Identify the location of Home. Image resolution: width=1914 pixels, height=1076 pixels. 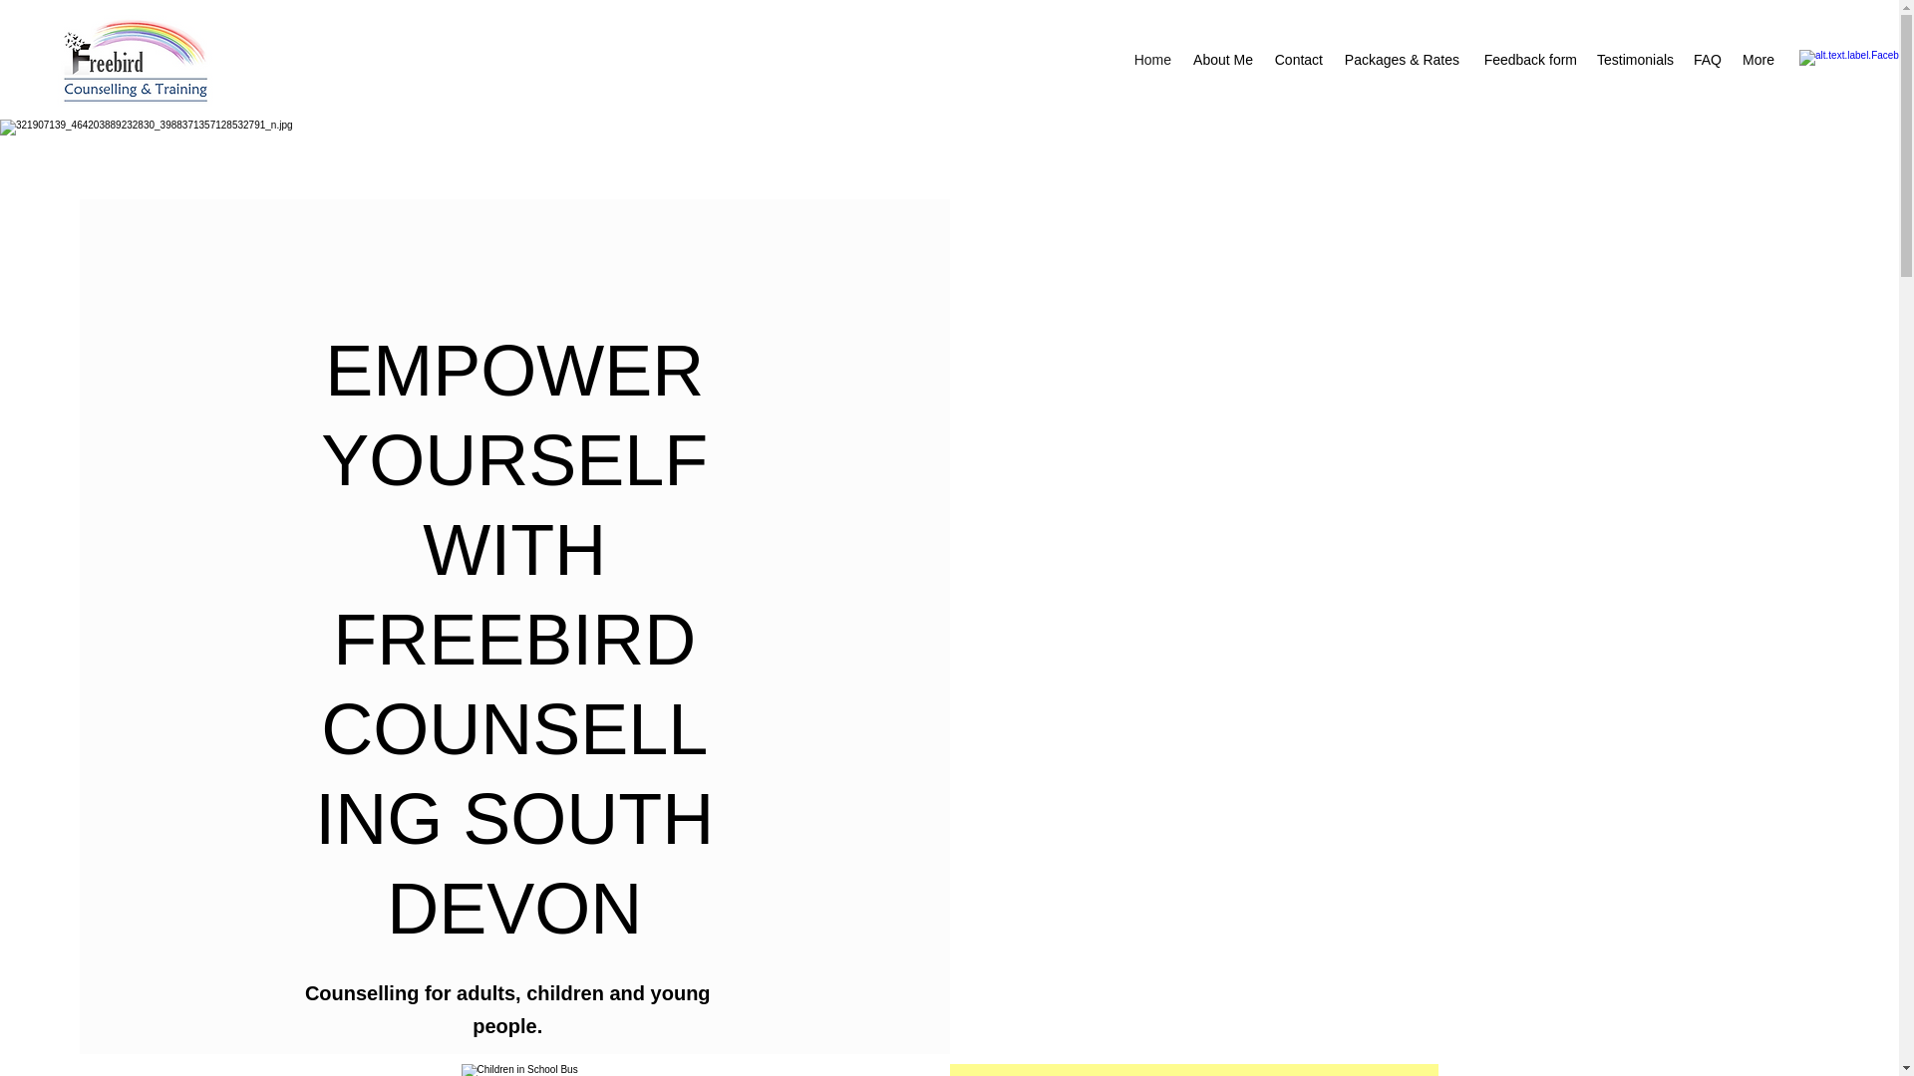
(1152, 60).